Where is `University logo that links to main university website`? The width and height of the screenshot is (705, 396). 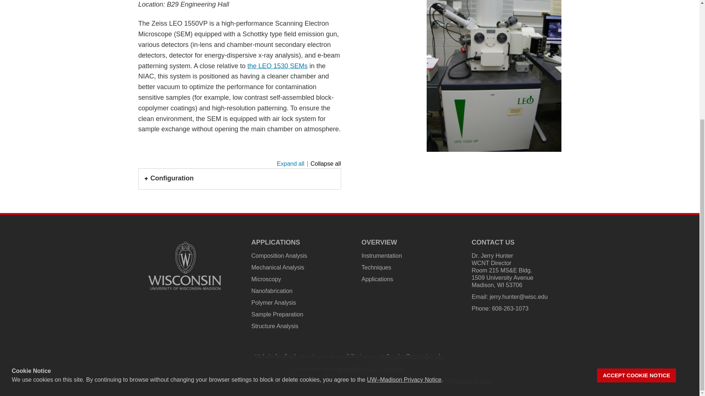
University logo that links to main university website is located at coordinates (184, 266).